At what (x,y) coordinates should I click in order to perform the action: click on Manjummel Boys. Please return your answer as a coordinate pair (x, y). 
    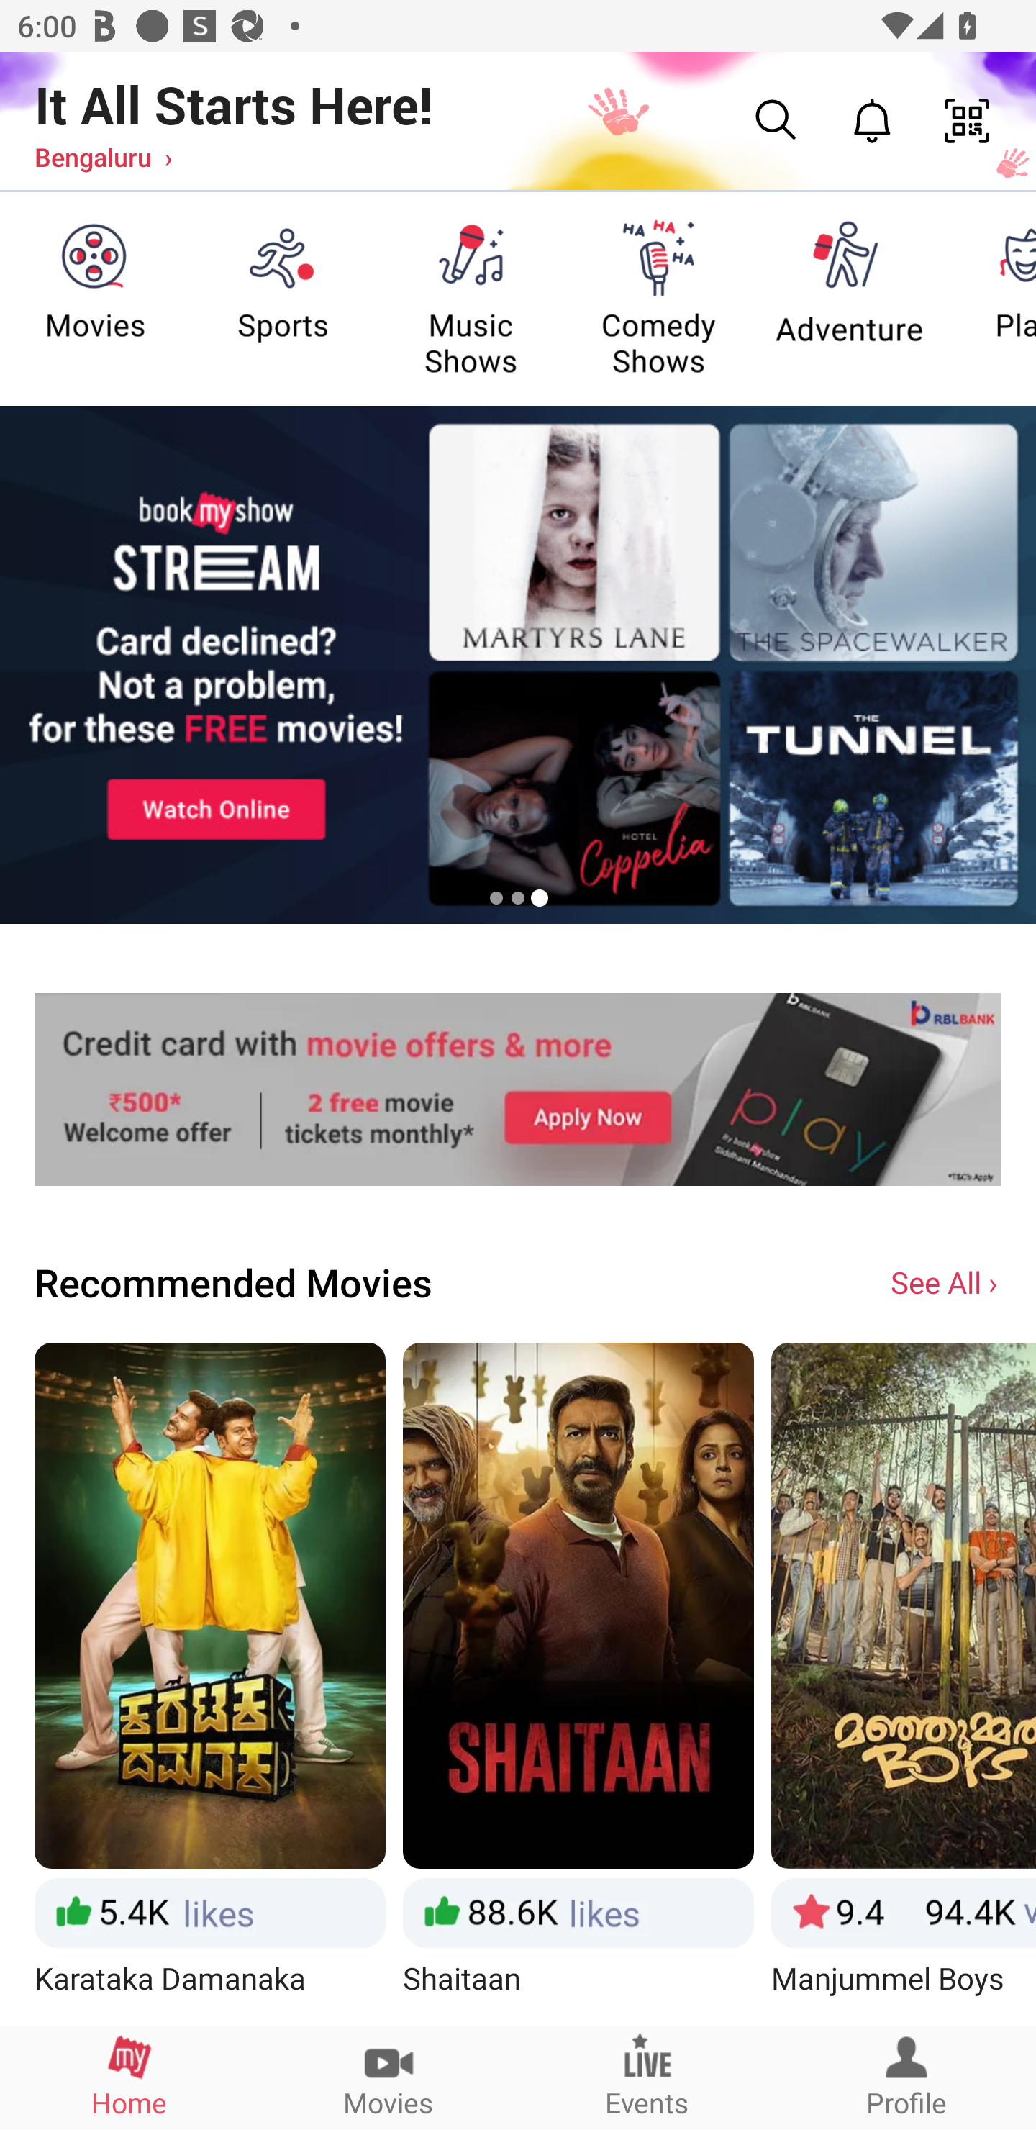
    Looking at the image, I should click on (904, 1683).